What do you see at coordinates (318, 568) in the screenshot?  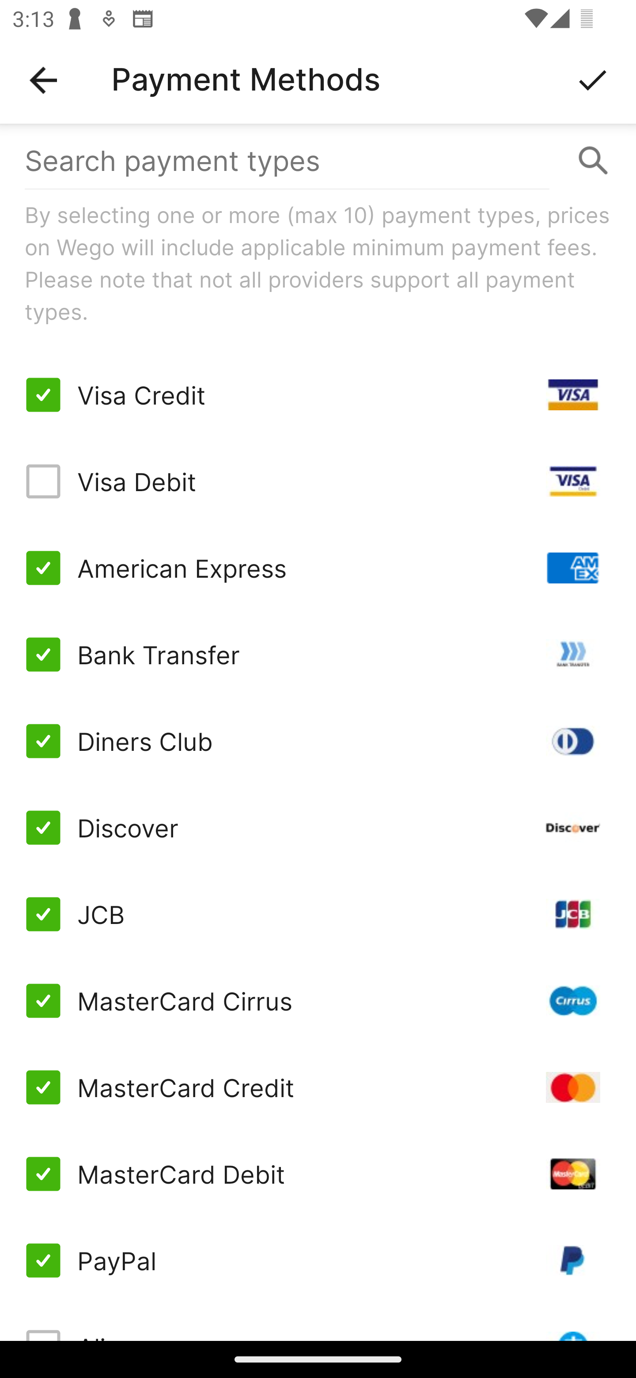 I see `American Express` at bounding box center [318, 568].